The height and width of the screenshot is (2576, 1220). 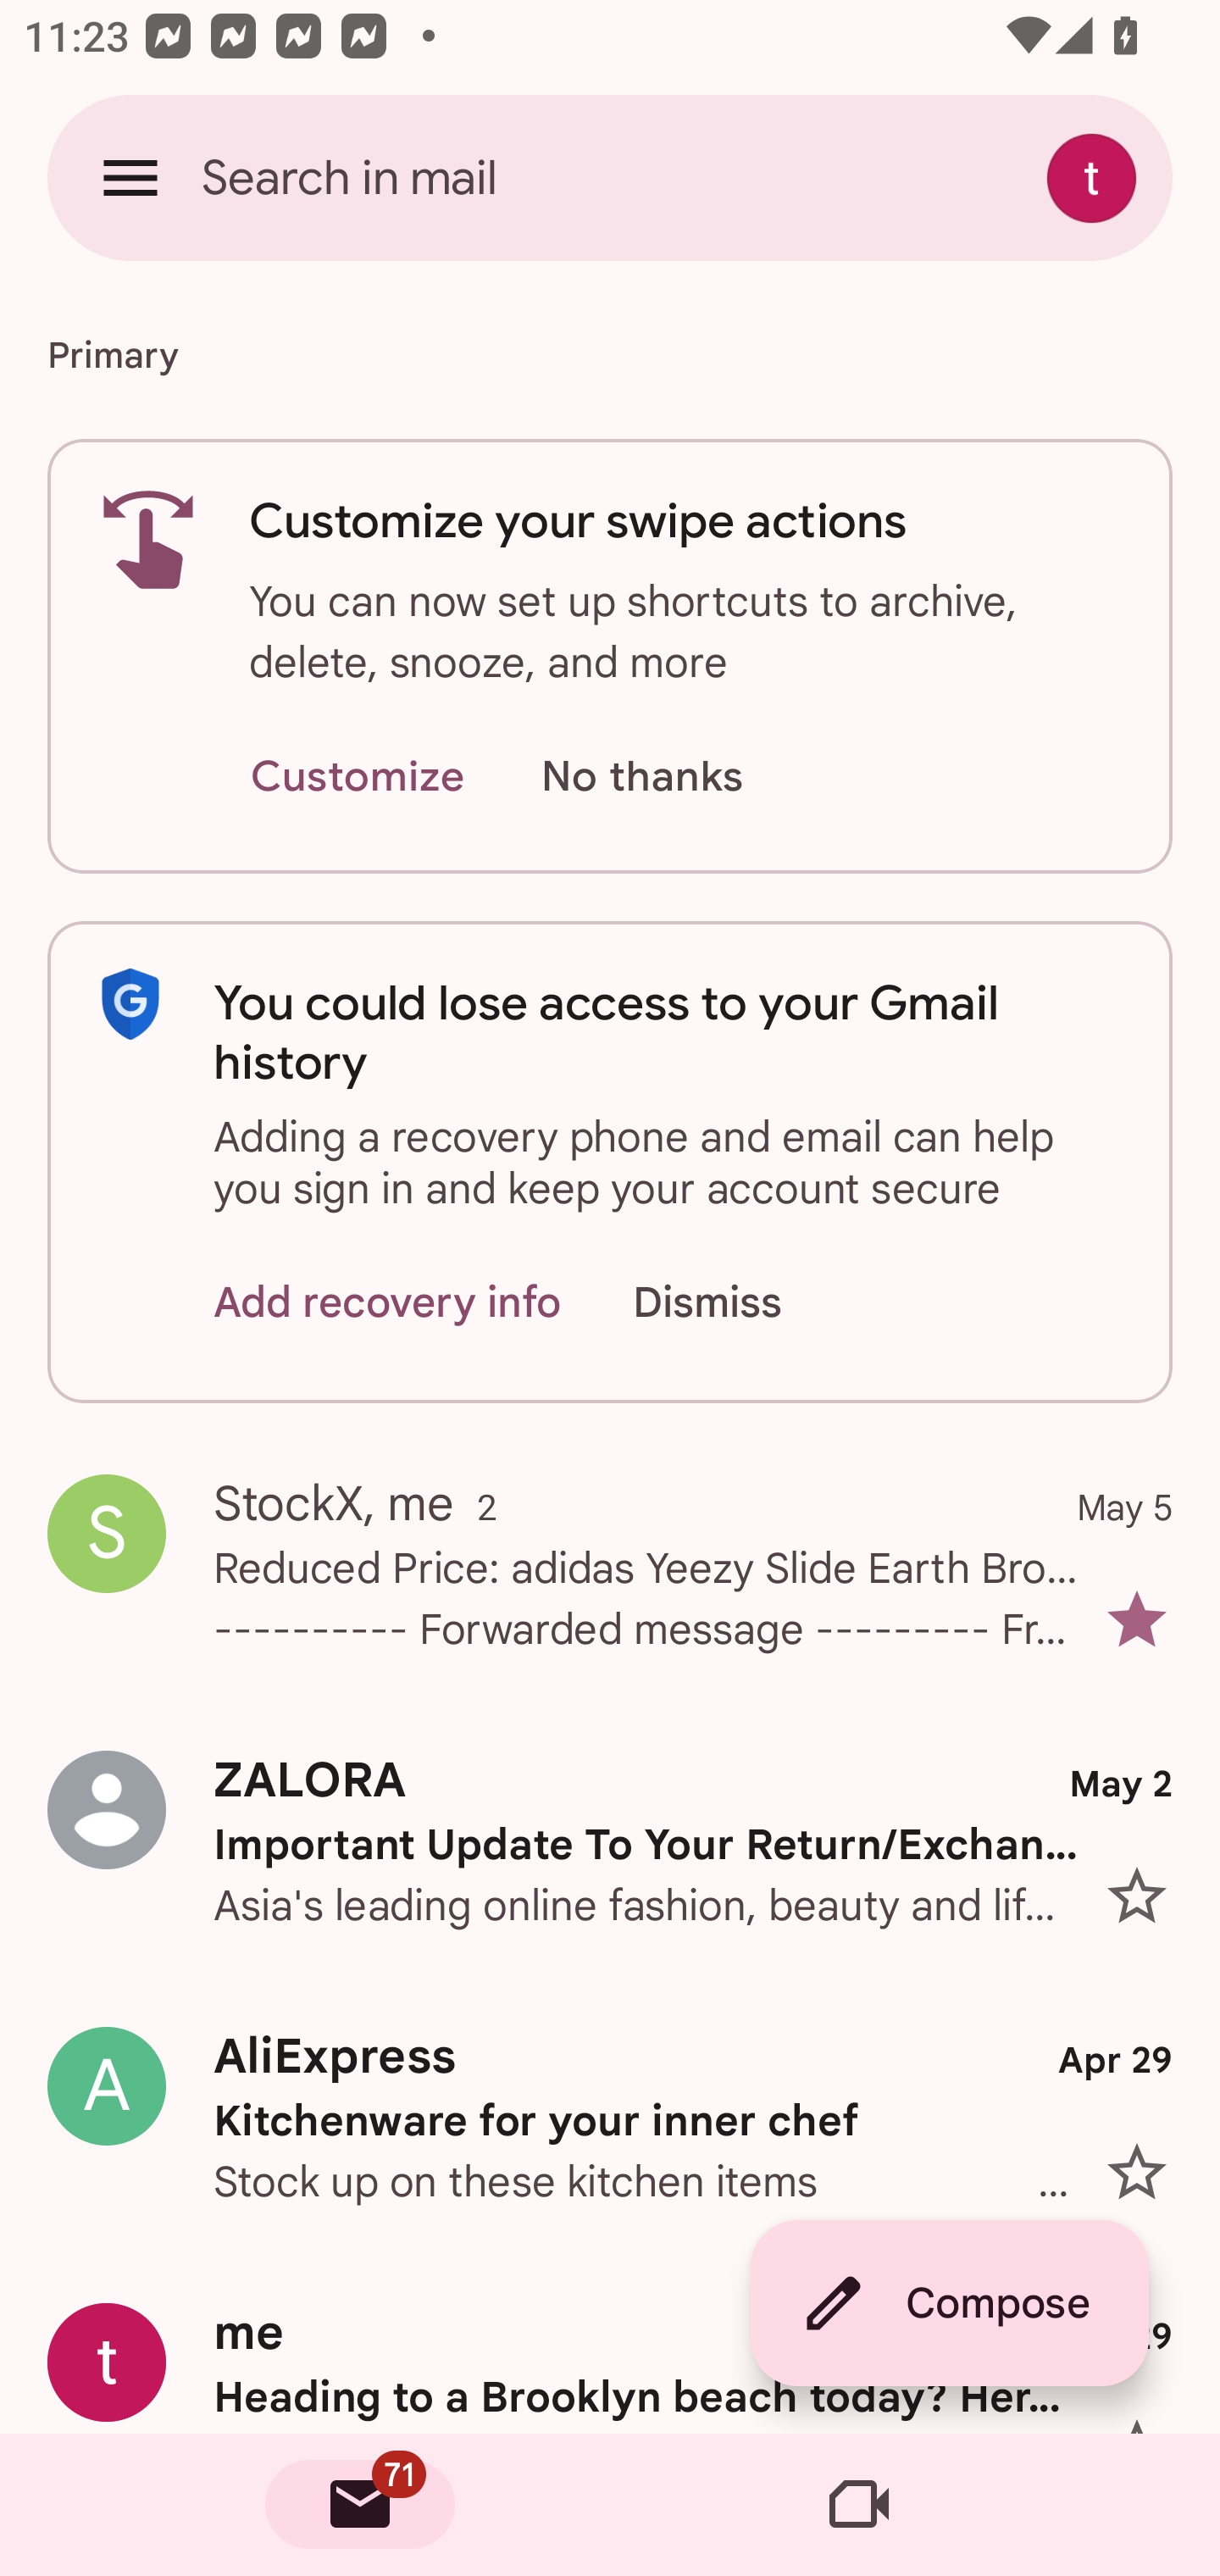 I want to click on Compose, so click(x=949, y=2303).